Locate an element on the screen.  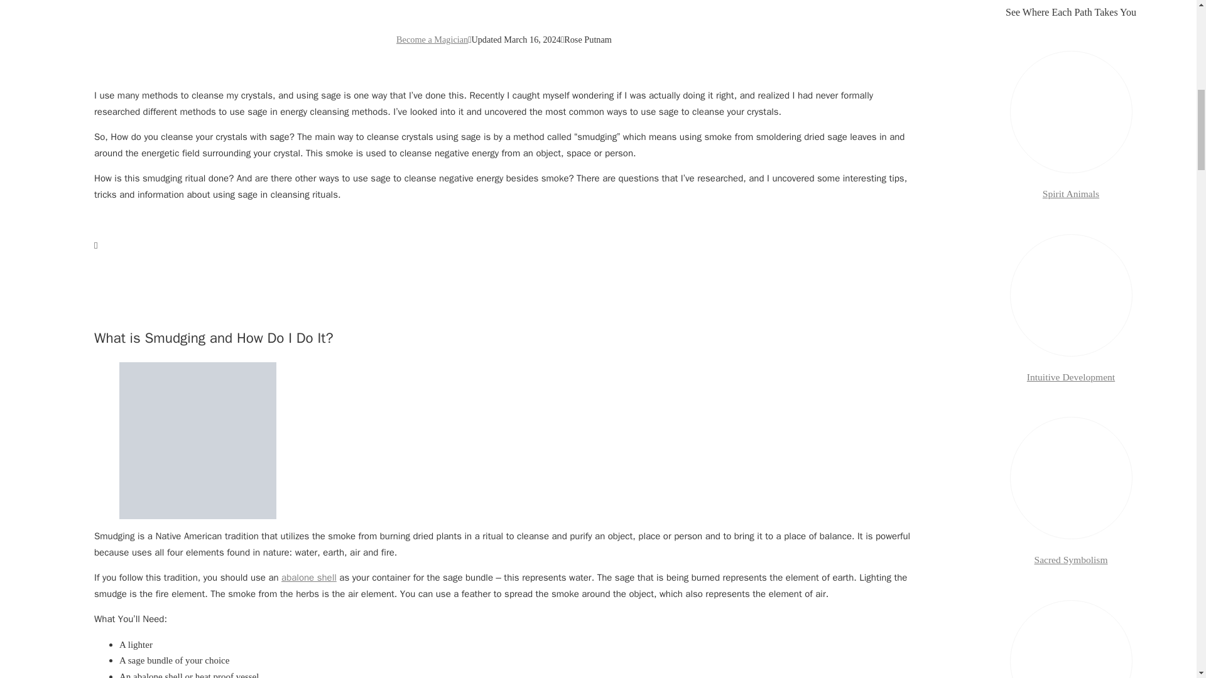
Intuitive Development is located at coordinates (1070, 377).